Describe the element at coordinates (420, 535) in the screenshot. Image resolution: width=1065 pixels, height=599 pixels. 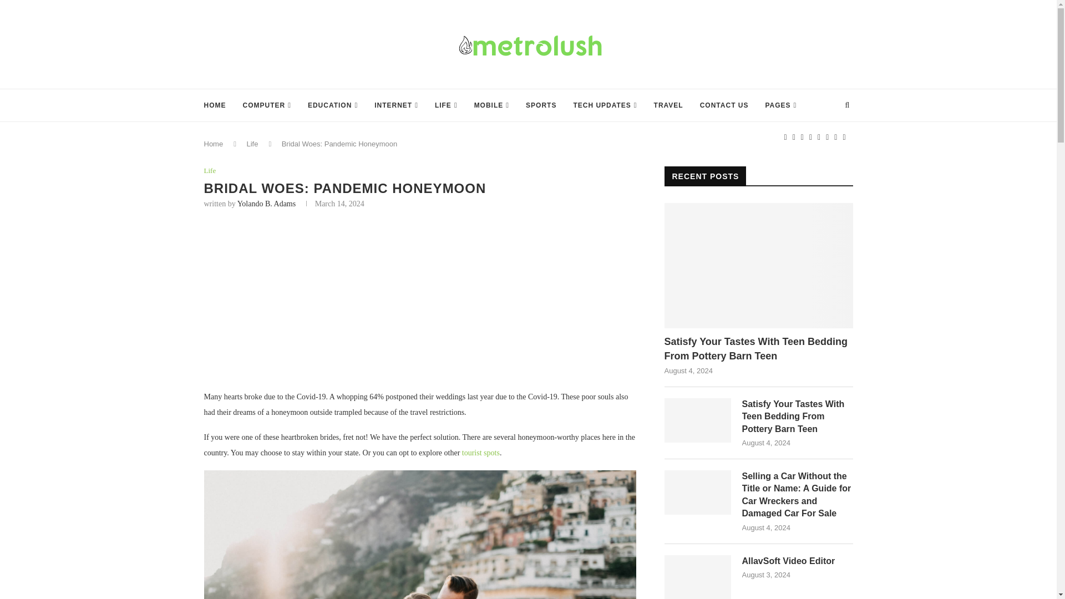
I see `Bridal Woes: Pandemic Honeymoon 2` at that location.